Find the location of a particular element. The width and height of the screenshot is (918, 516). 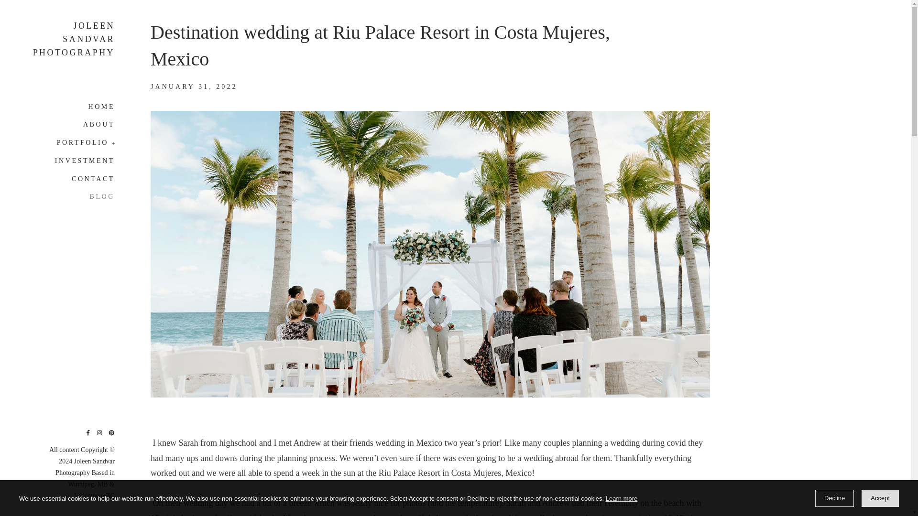

CONTACT is located at coordinates (93, 179).